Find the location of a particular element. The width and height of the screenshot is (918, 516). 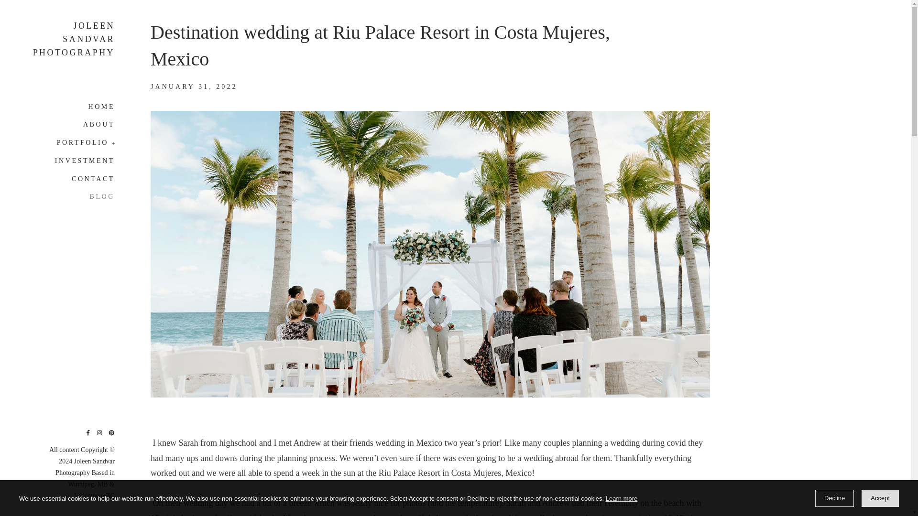

CONTACT is located at coordinates (93, 179).